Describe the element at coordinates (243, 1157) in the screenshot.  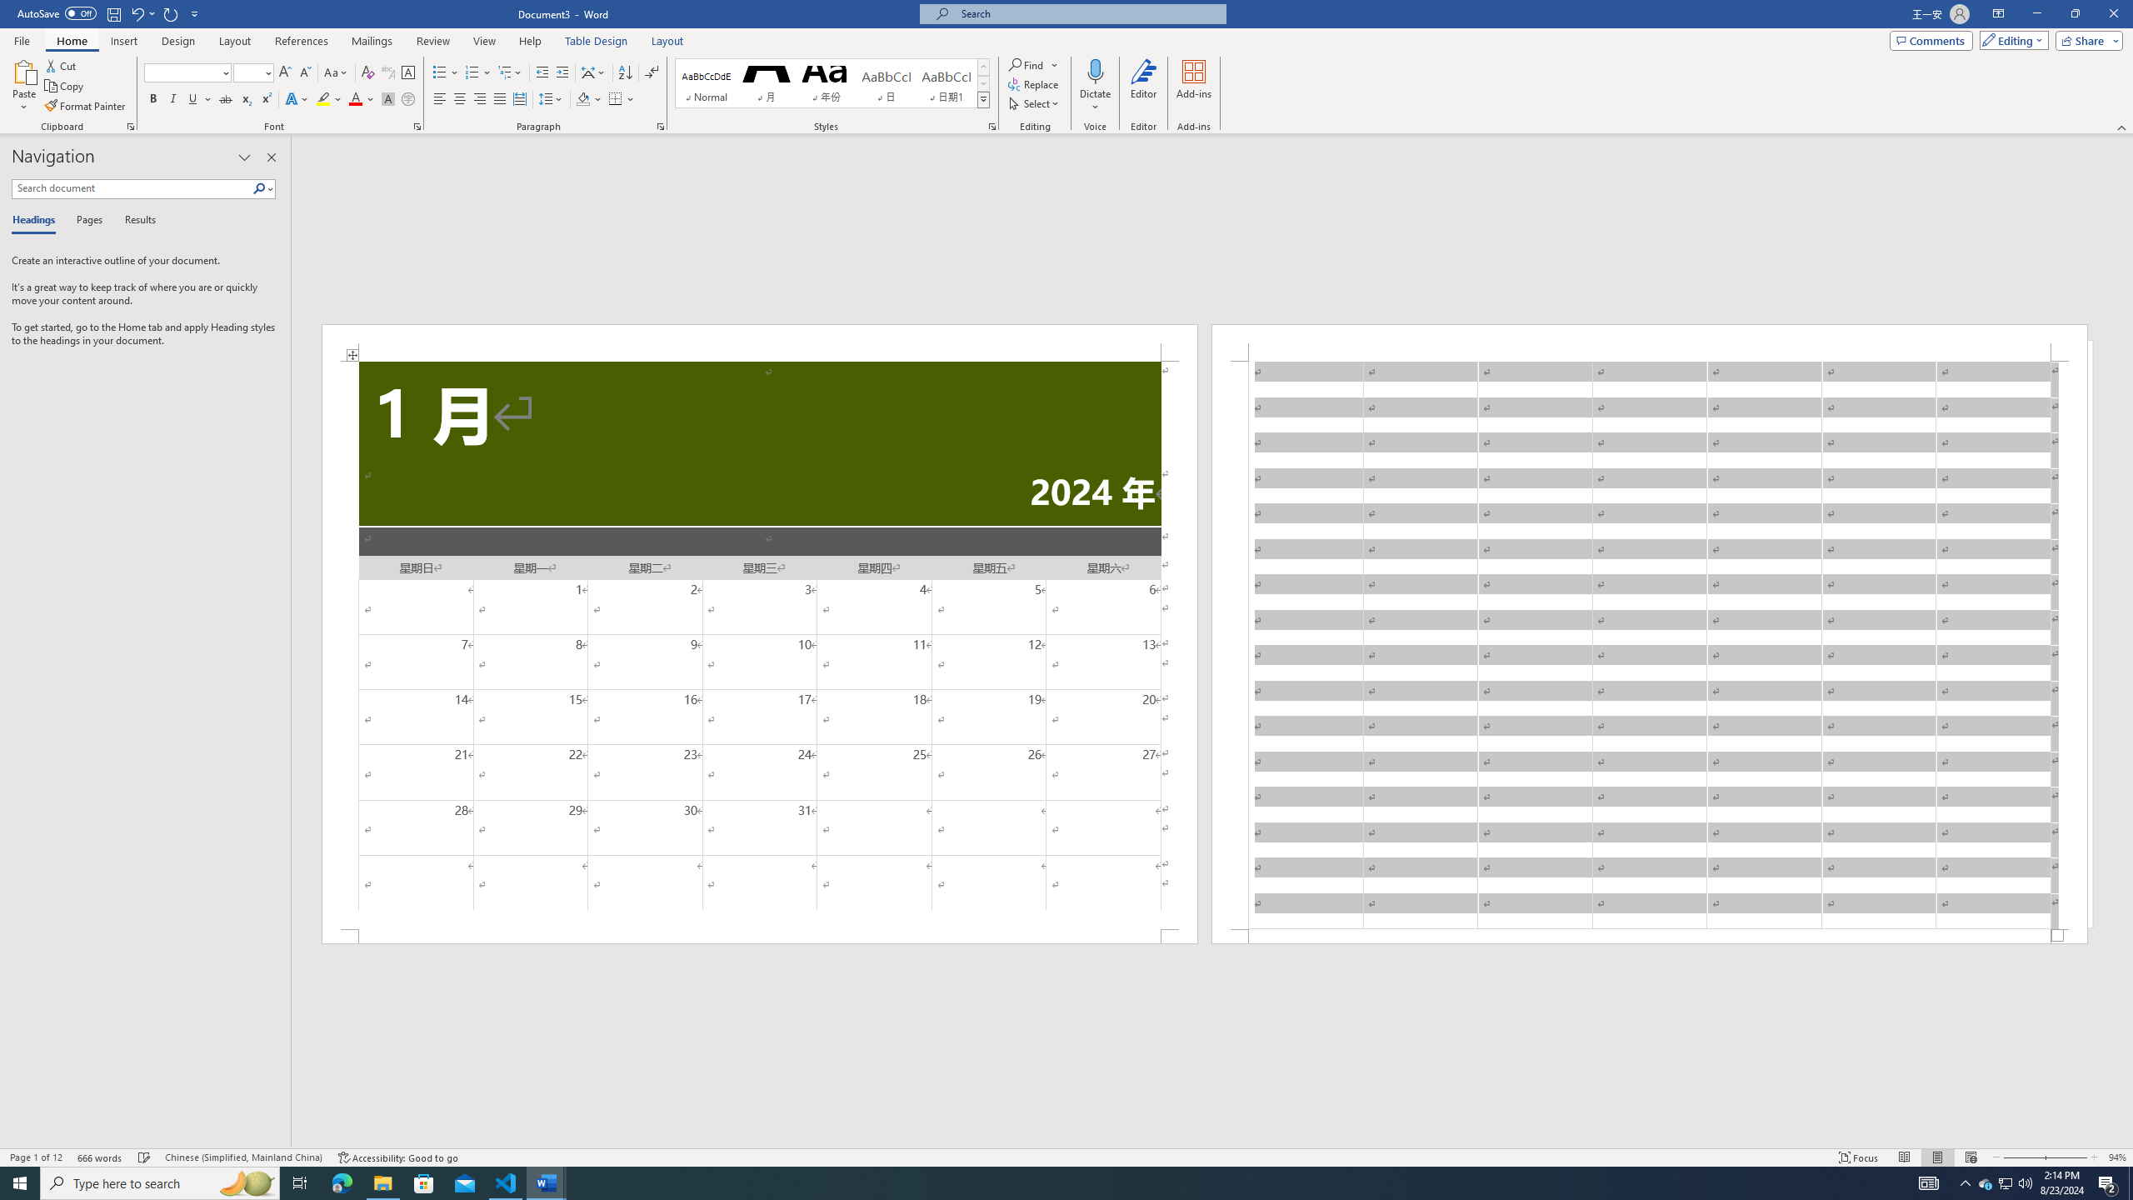
I see `Language Chinese (Simplified, Mainland China)` at that location.